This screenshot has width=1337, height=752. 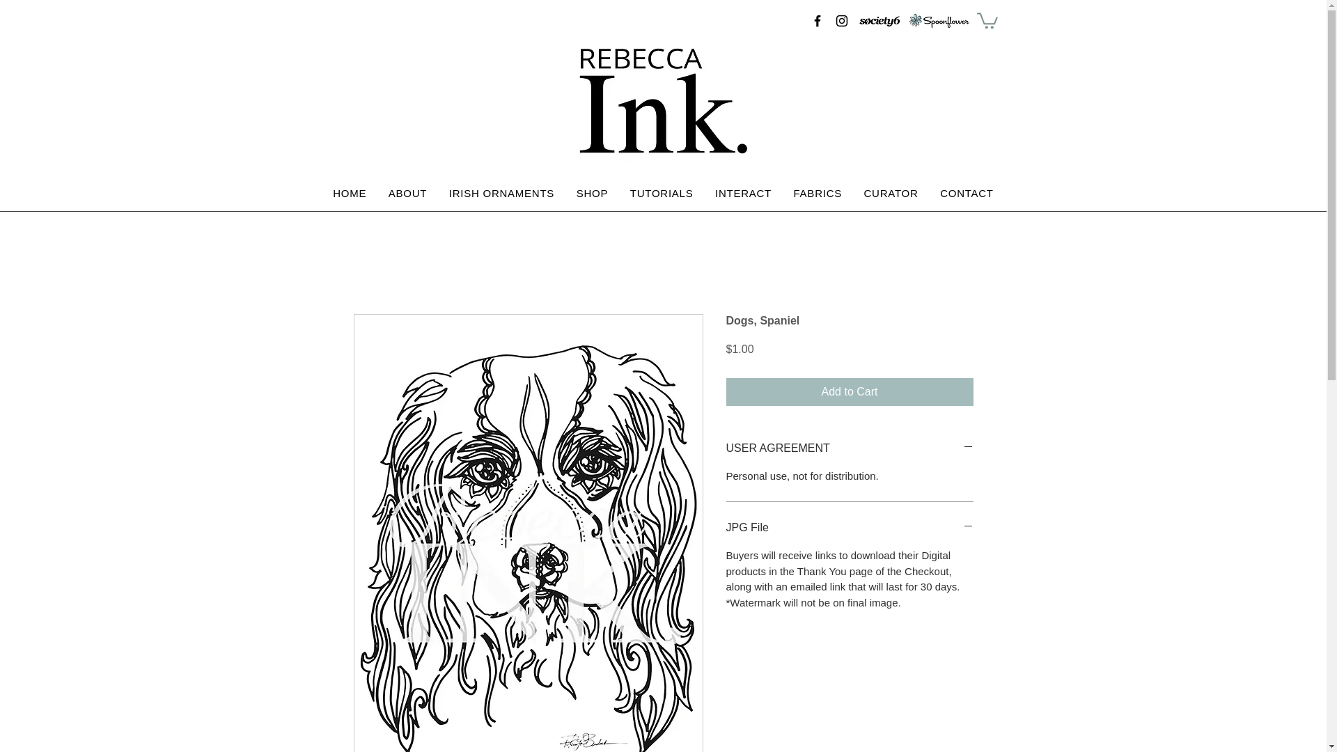 I want to click on TUTORIALS, so click(x=662, y=194).